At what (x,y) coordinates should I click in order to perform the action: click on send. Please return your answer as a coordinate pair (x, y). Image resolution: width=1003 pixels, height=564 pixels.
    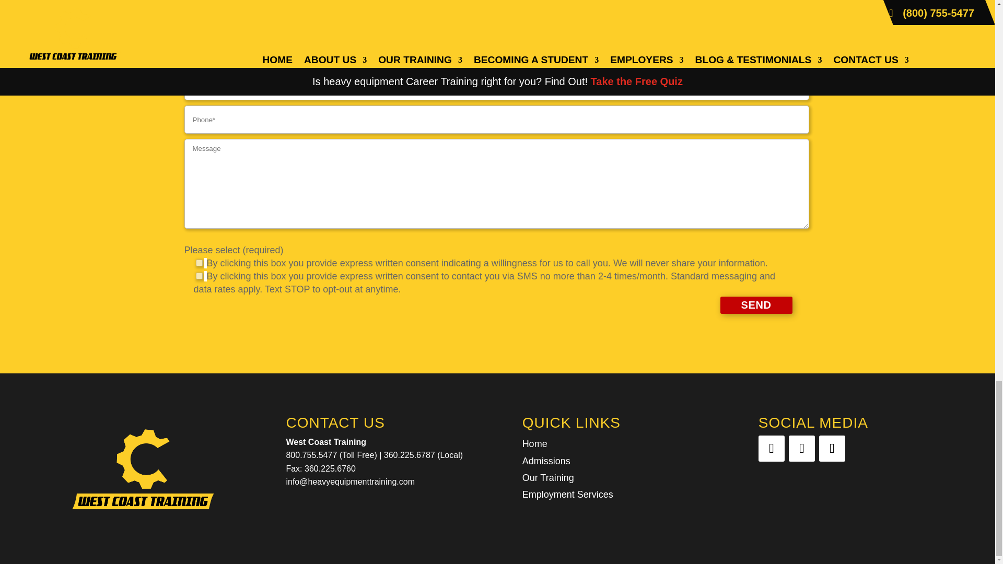
    Looking at the image, I should click on (756, 305).